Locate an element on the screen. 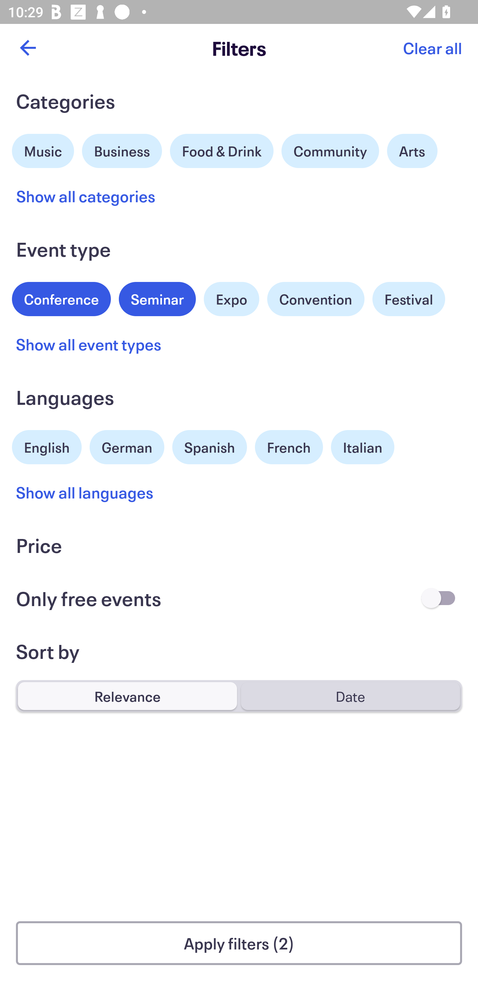 The image size is (478, 983). Relevance is located at coordinates (127, 696).